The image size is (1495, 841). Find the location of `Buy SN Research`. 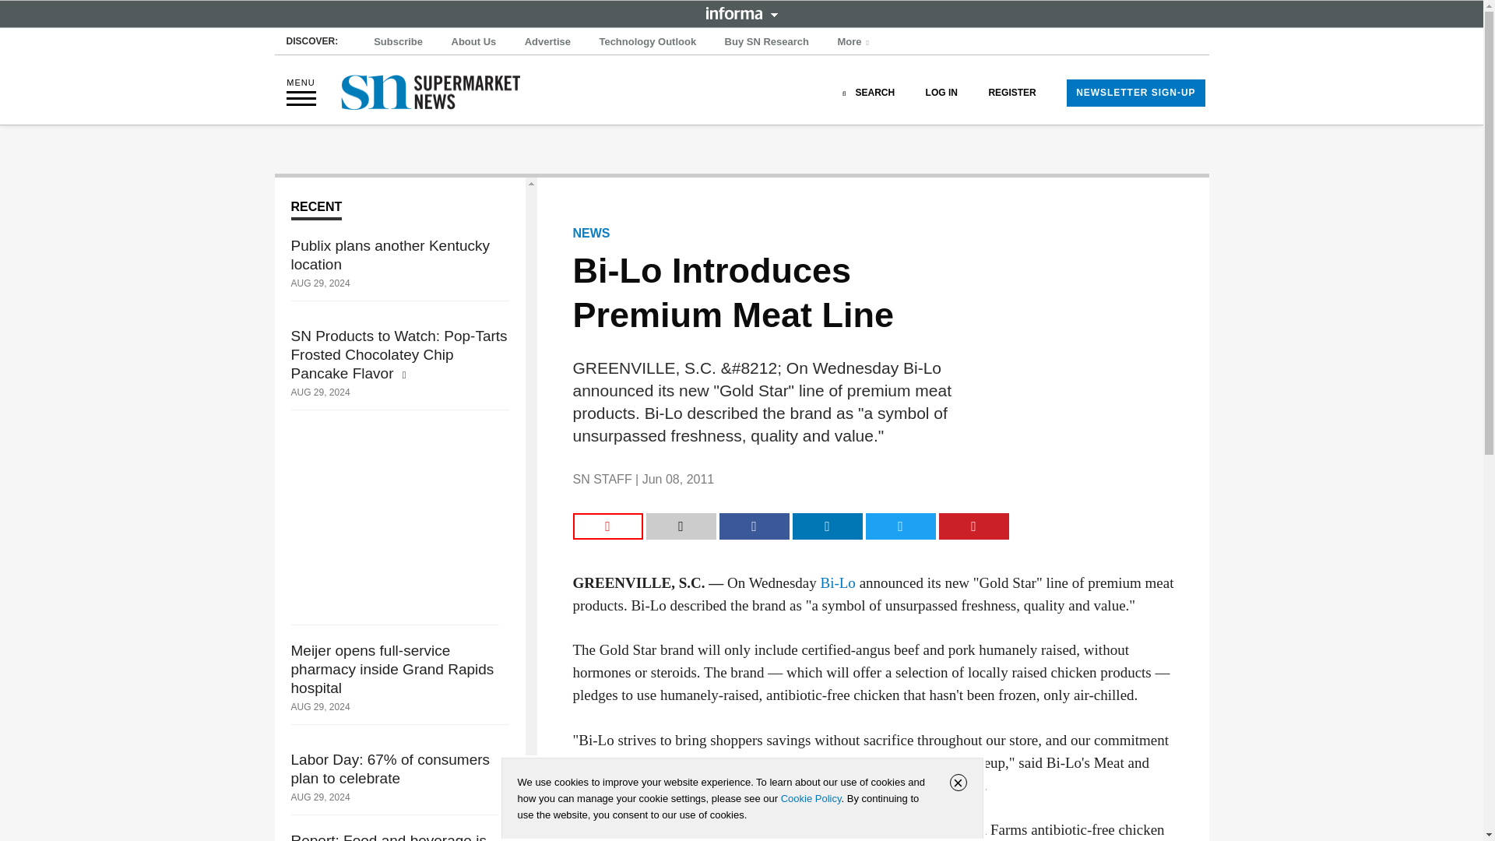

Buy SN Research is located at coordinates (766, 42).